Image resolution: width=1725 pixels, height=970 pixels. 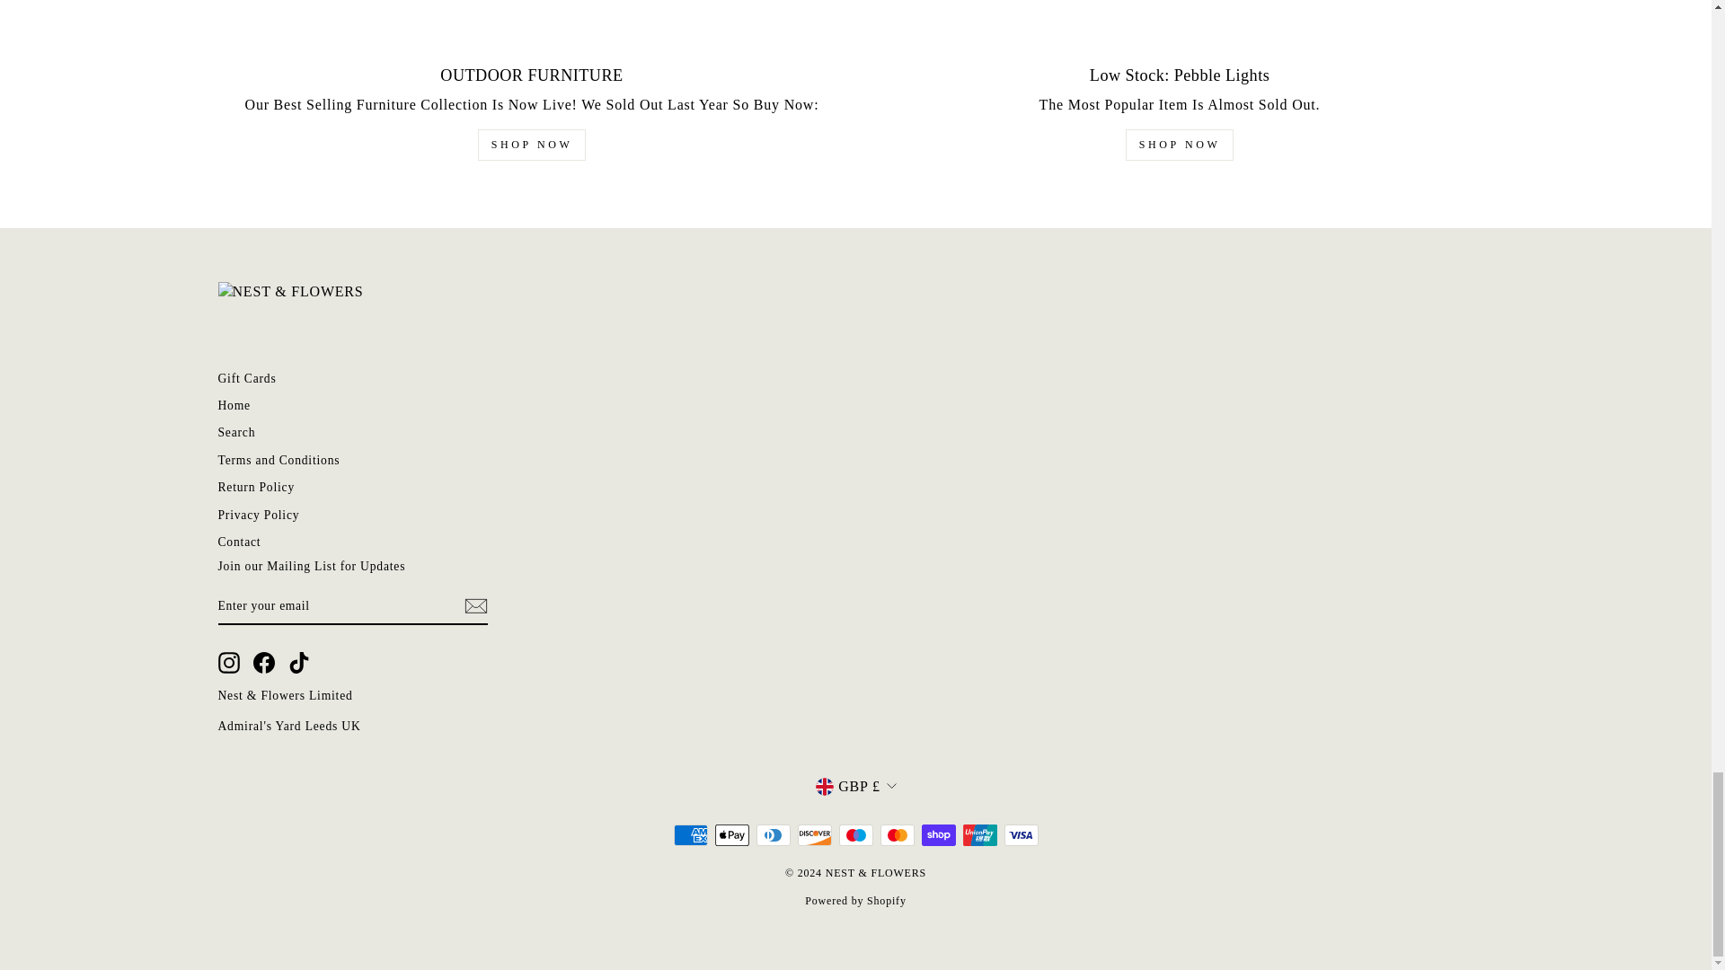 What do you see at coordinates (690, 835) in the screenshot?
I see `American Express` at bounding box center [690, 835].